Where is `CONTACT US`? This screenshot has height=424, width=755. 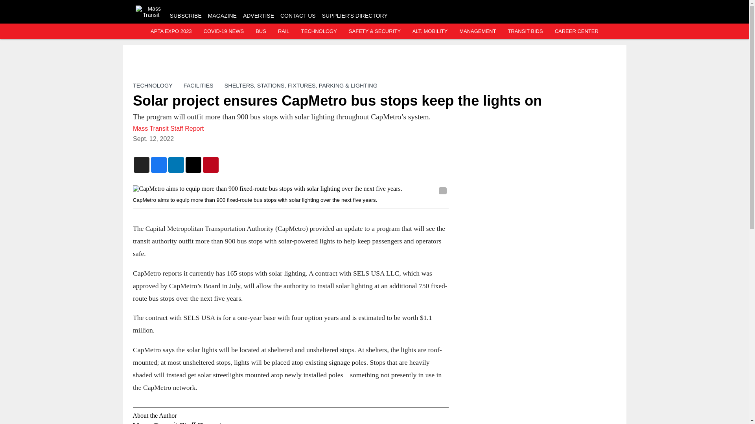 CONTACT US is located at coordinates (298, 16).